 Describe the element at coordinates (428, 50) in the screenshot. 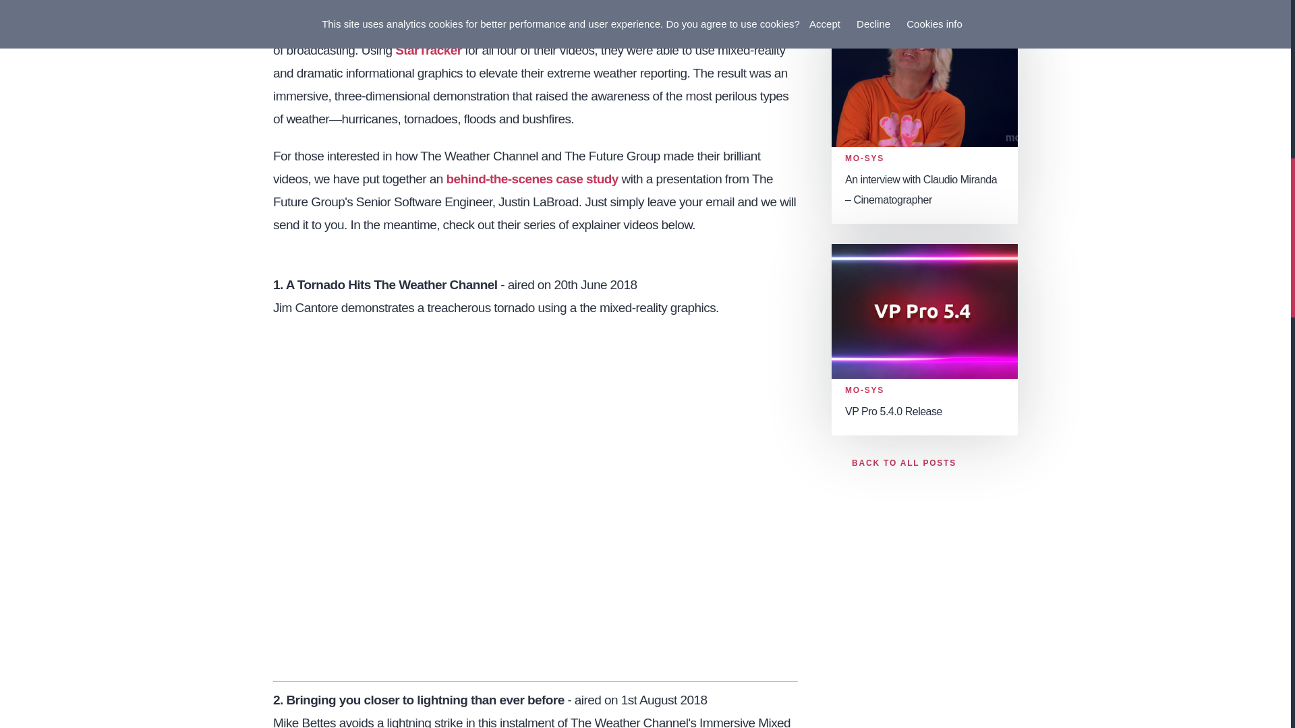

I see `StarTracker` at that location.